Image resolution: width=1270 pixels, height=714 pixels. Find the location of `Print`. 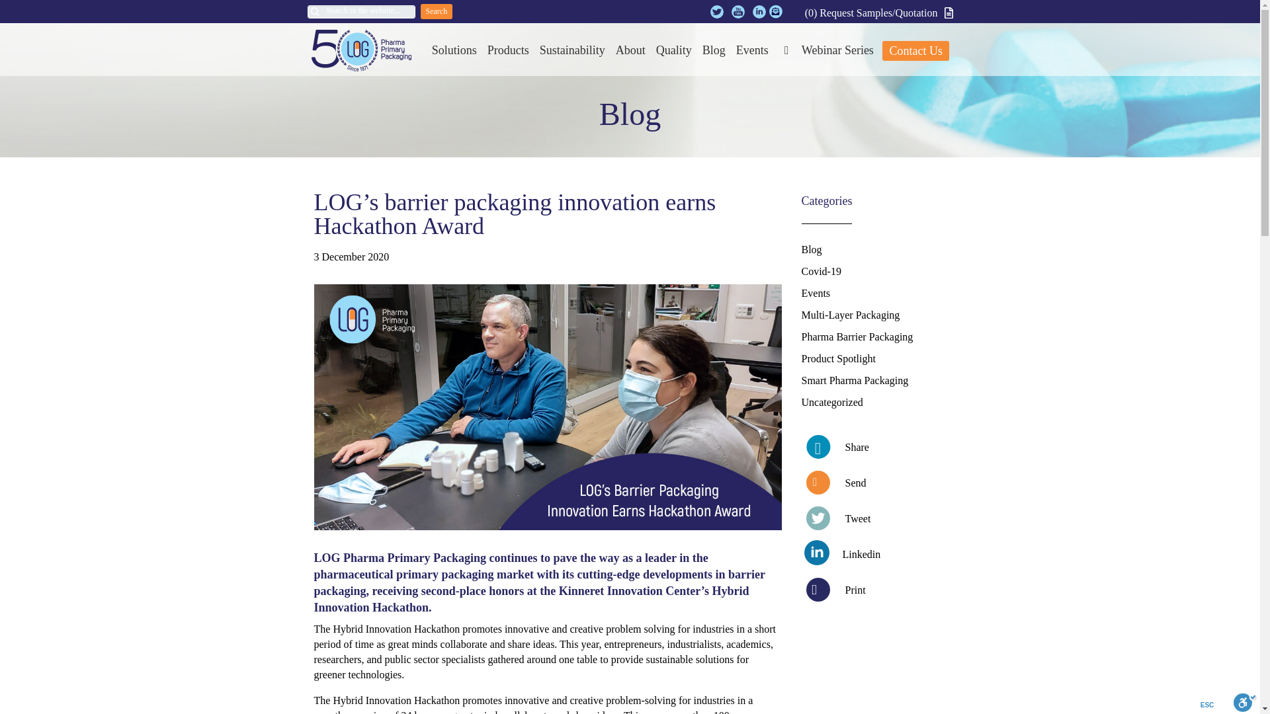

Print is located at coordinates (872, 590).